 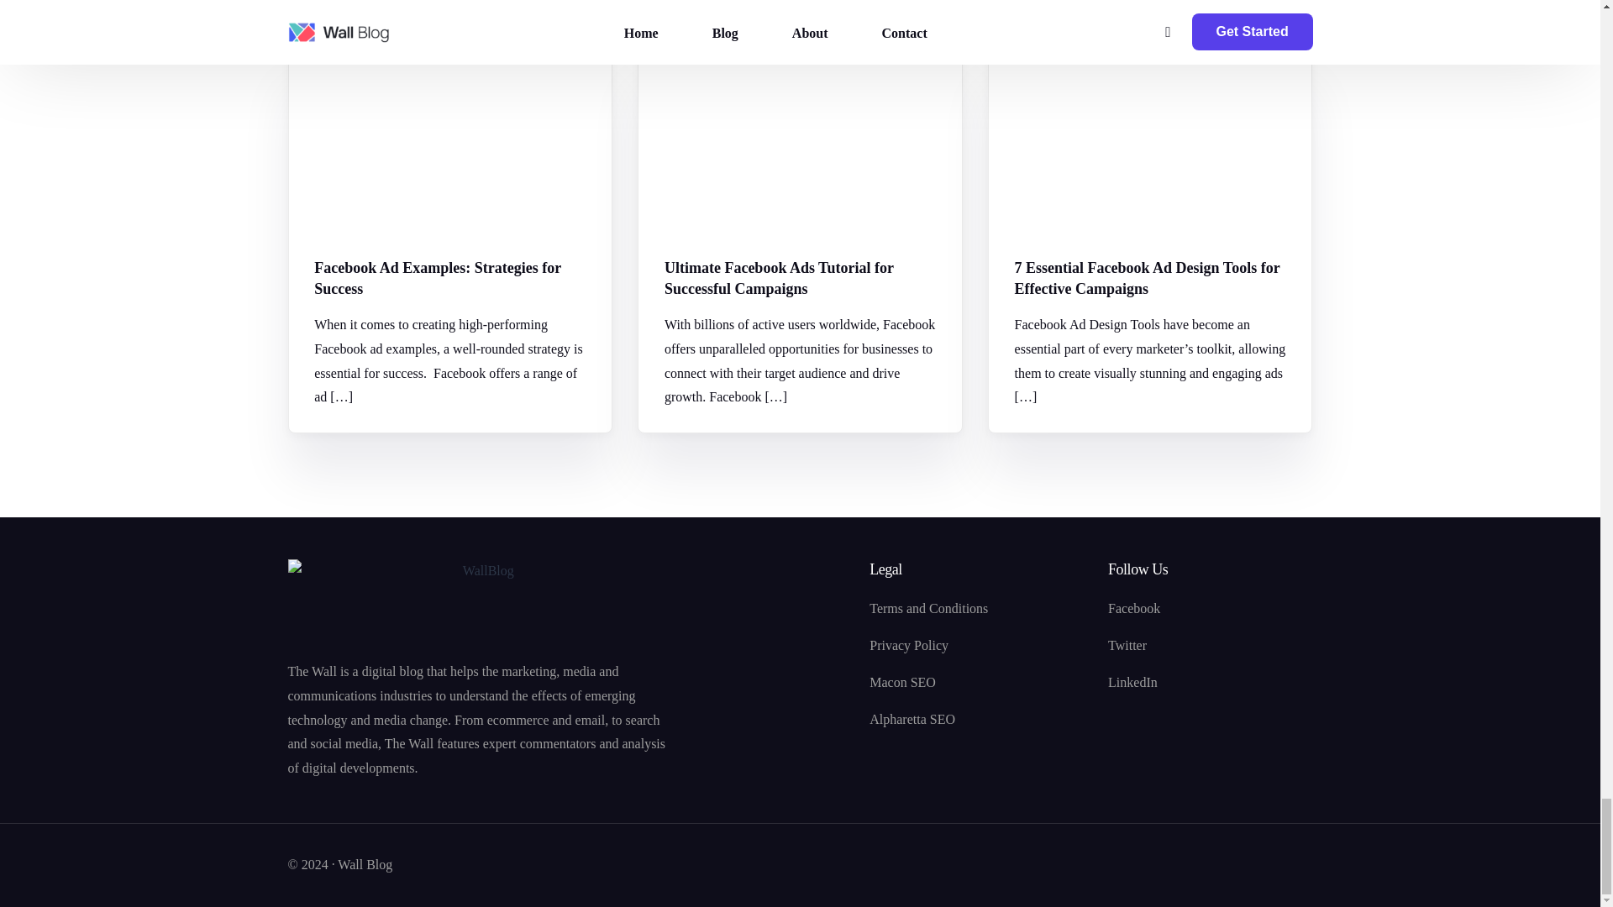 What do you see at coordinates (449, 279) in the screenshot?
I see `View Post: Facebook Ad Examples: Strategies for Success ` at bounding box center [449, 279].